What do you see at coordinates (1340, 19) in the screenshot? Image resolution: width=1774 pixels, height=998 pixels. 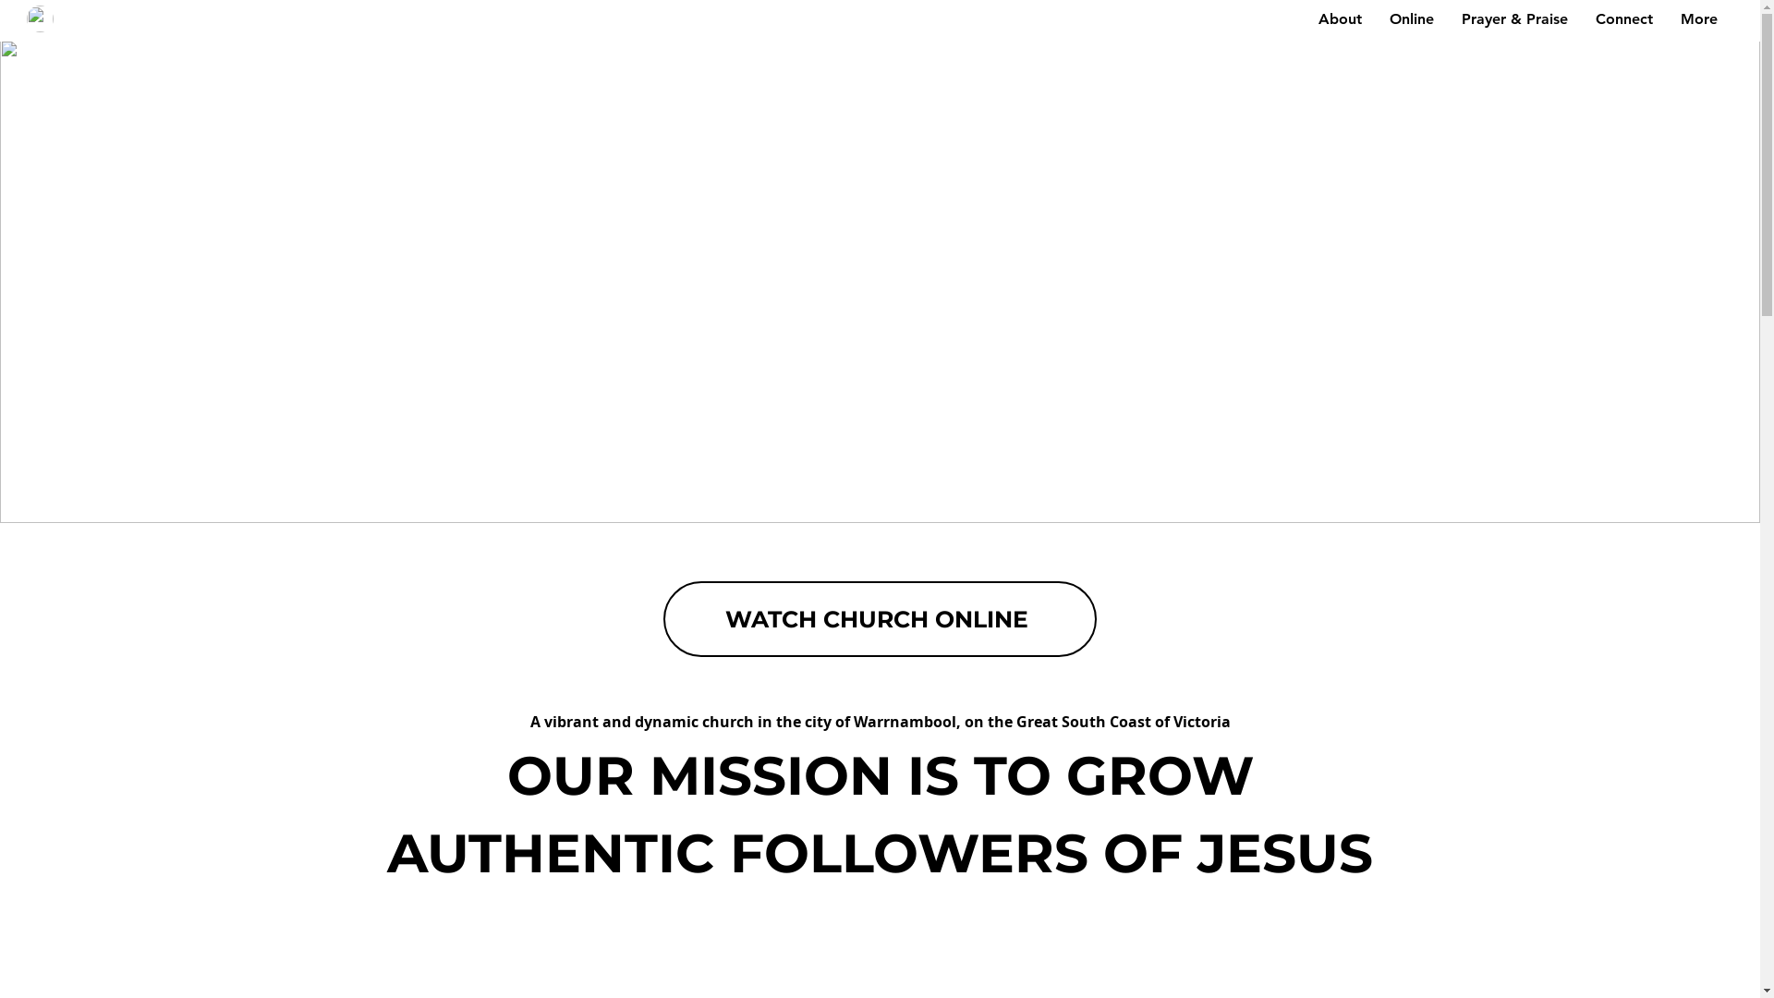 I see `About` at bounding box center [1340, 19].